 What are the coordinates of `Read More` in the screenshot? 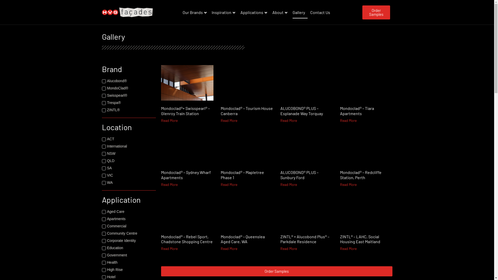 It's located at (288, 120).